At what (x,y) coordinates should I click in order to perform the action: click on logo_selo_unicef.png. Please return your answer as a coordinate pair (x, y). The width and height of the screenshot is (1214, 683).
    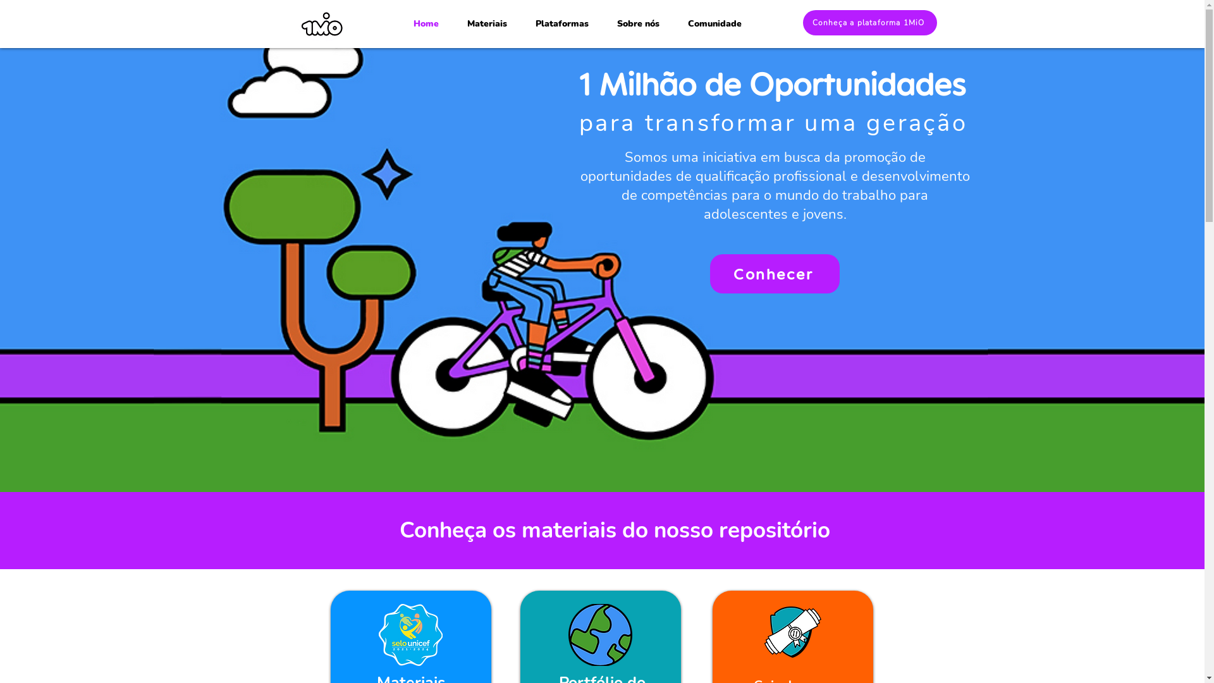
    Looking at the image, I should click on (599, 635).